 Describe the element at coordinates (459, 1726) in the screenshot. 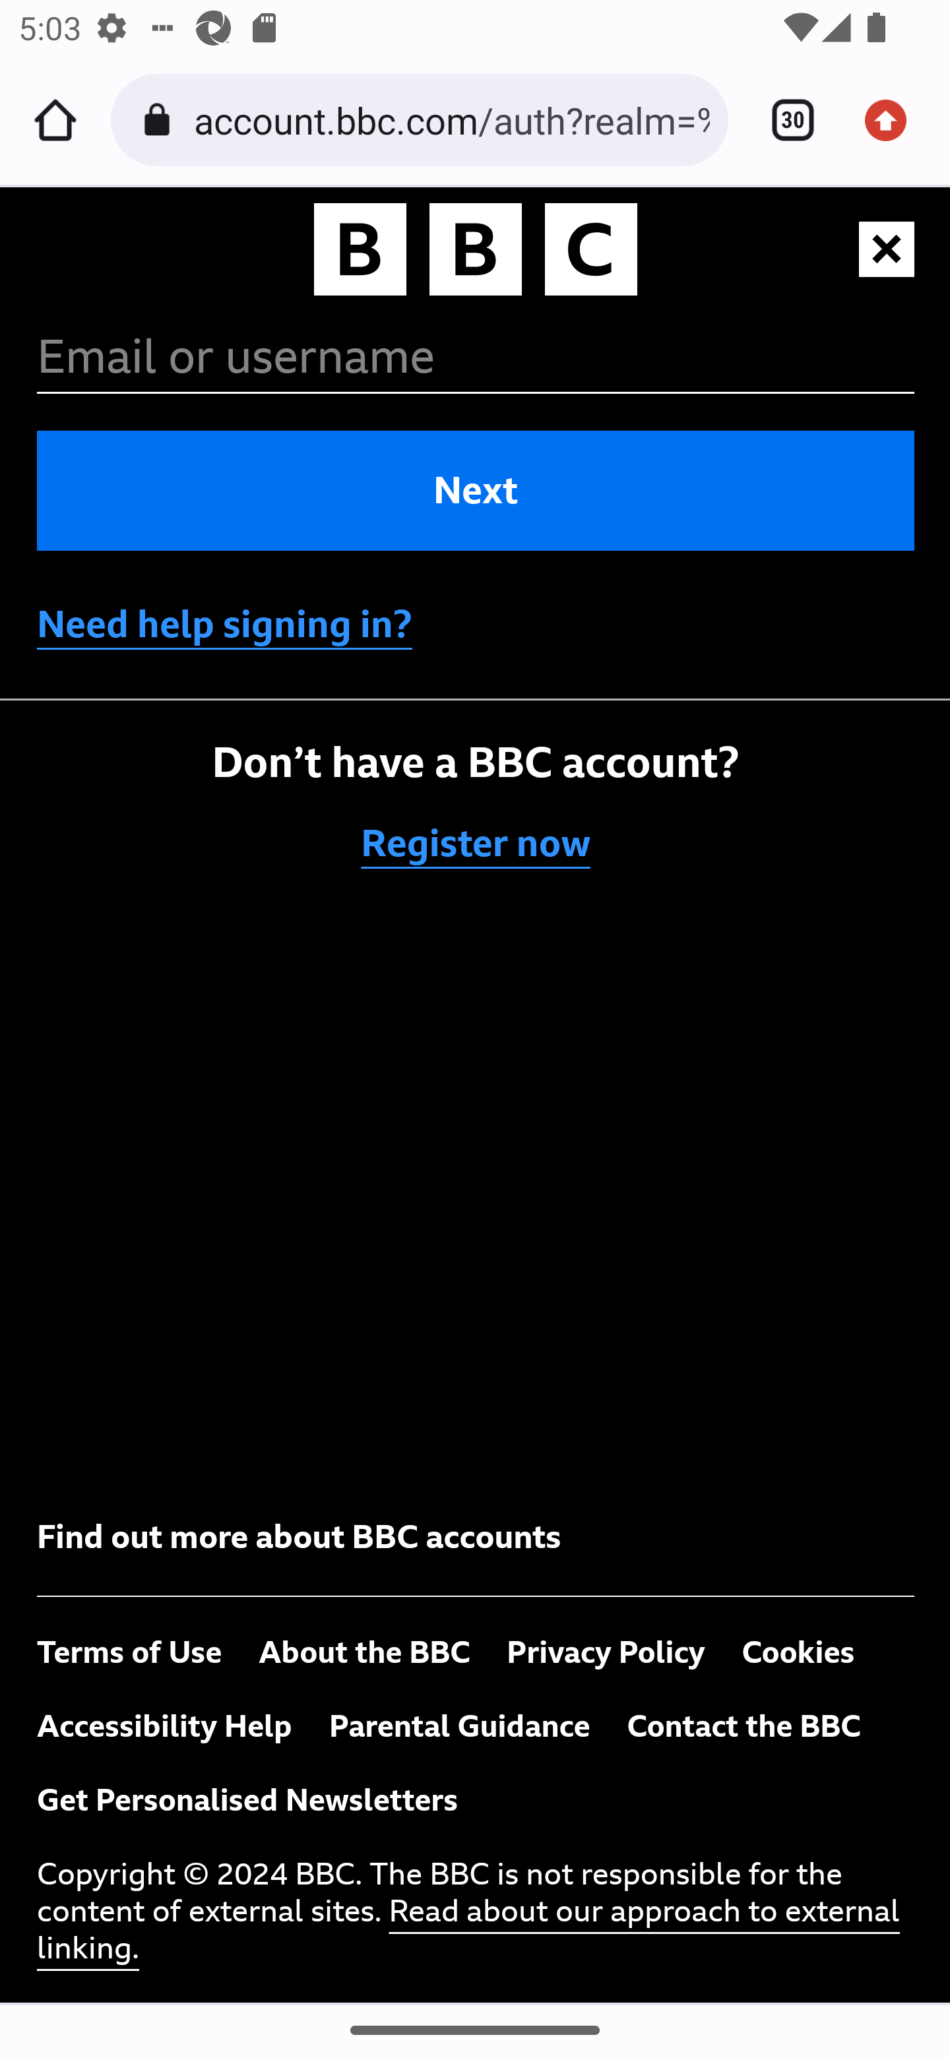

I see `Parental Guidance` at that location.